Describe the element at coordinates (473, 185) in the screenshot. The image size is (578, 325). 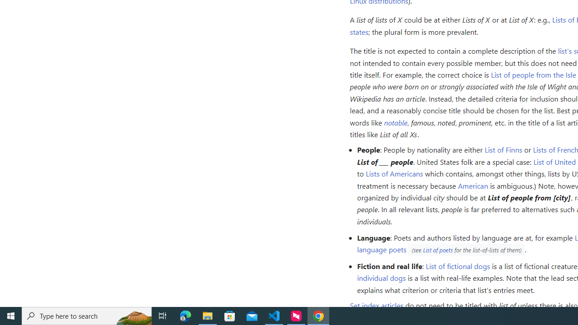
I see `American` at that location.